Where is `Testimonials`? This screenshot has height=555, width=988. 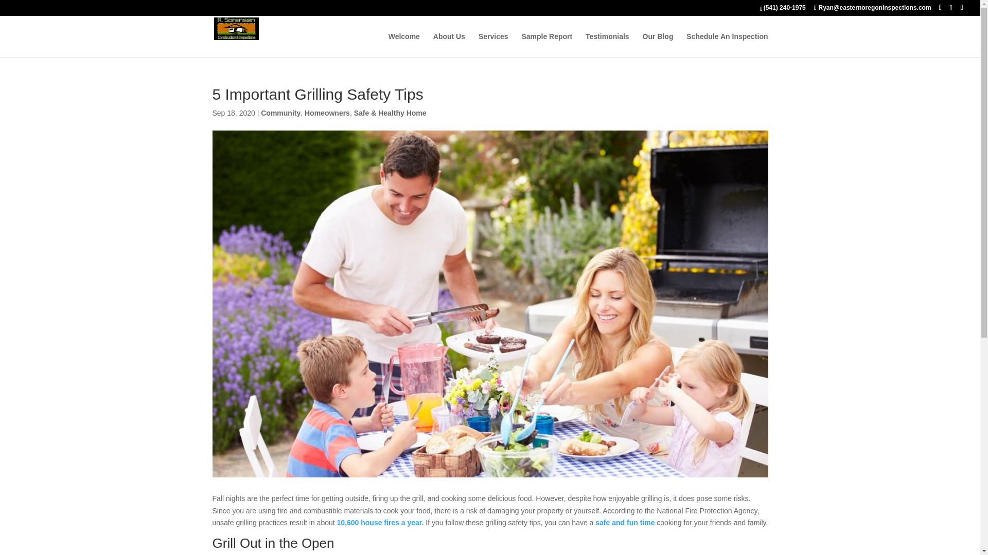 Testimonials is located at coordinates (607, 45).